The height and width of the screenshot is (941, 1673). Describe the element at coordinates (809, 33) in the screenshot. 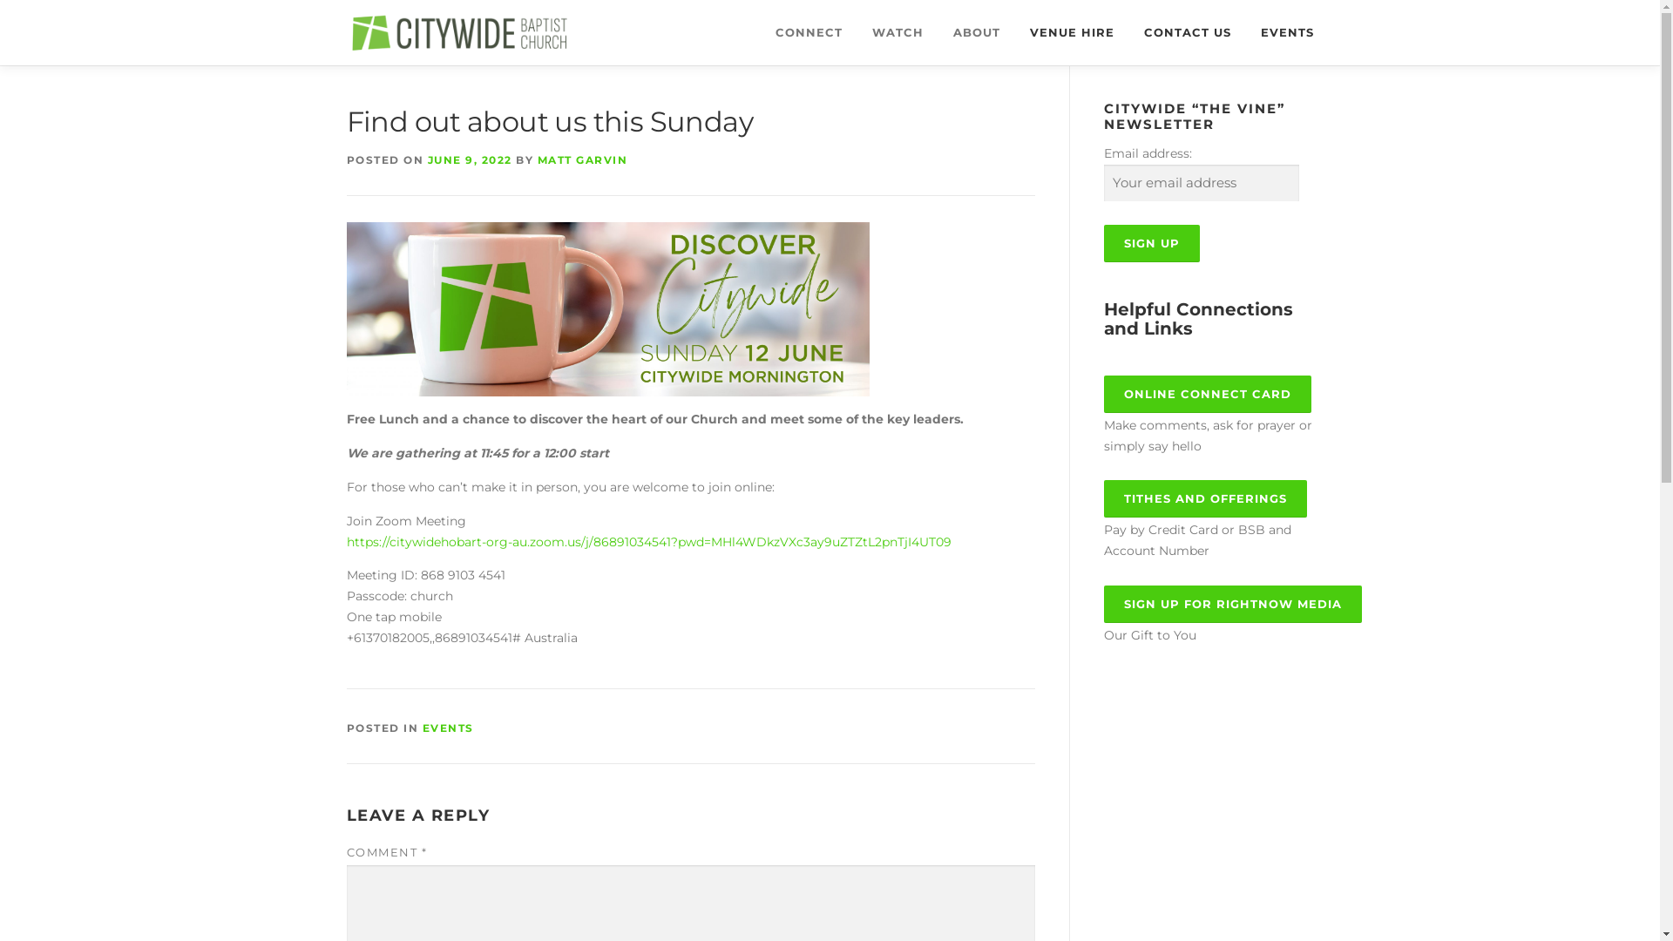

I see `CONNECT` at that location.